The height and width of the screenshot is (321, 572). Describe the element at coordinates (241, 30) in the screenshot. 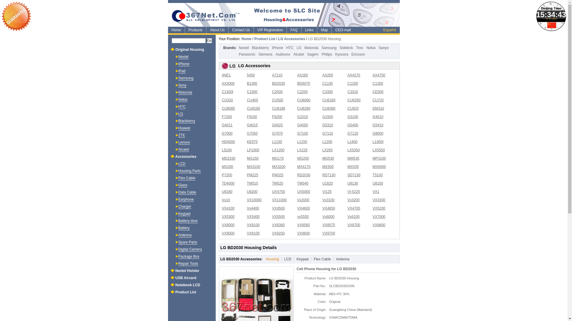

I see `Contact Us` at that location.